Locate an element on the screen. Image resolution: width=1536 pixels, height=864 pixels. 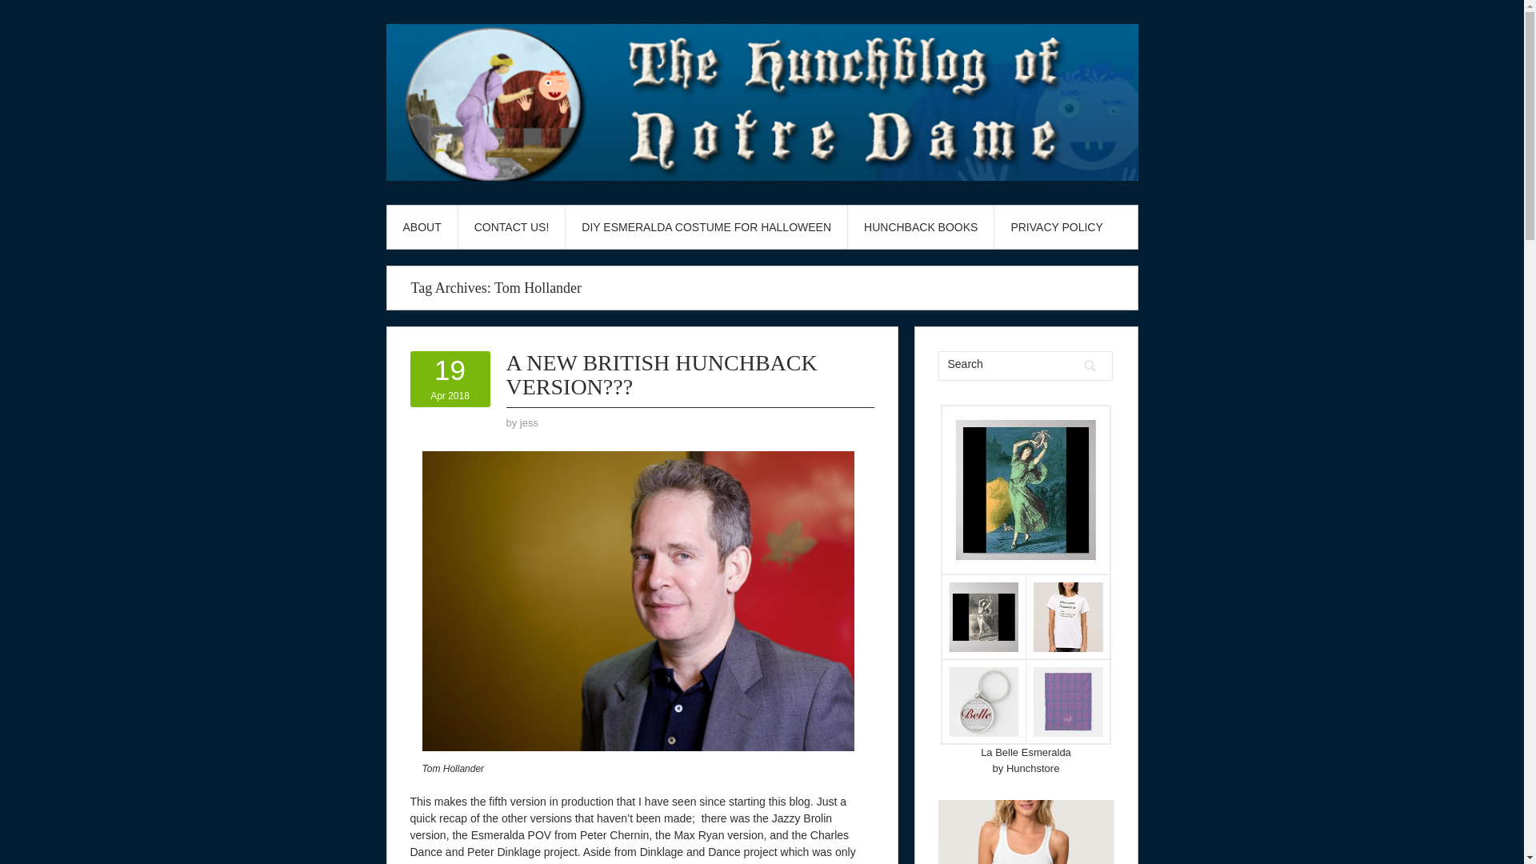
A NEW BRITISH HUNCHBACK VERSION??? is located at coordinates (1026, 752).